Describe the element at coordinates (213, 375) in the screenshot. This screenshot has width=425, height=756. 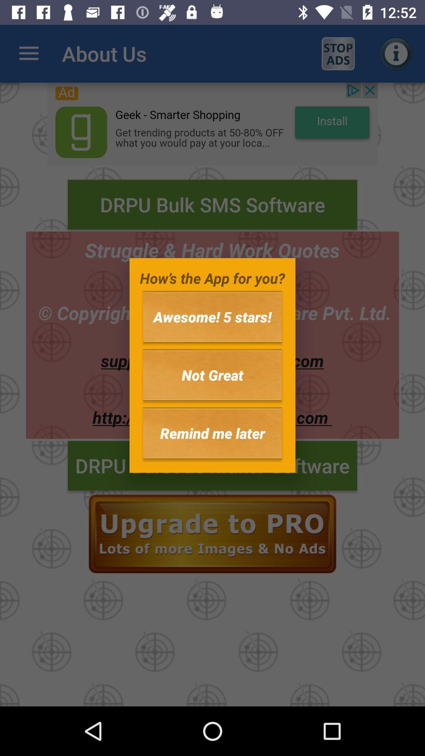
I see `swipe to not great item` at that location.